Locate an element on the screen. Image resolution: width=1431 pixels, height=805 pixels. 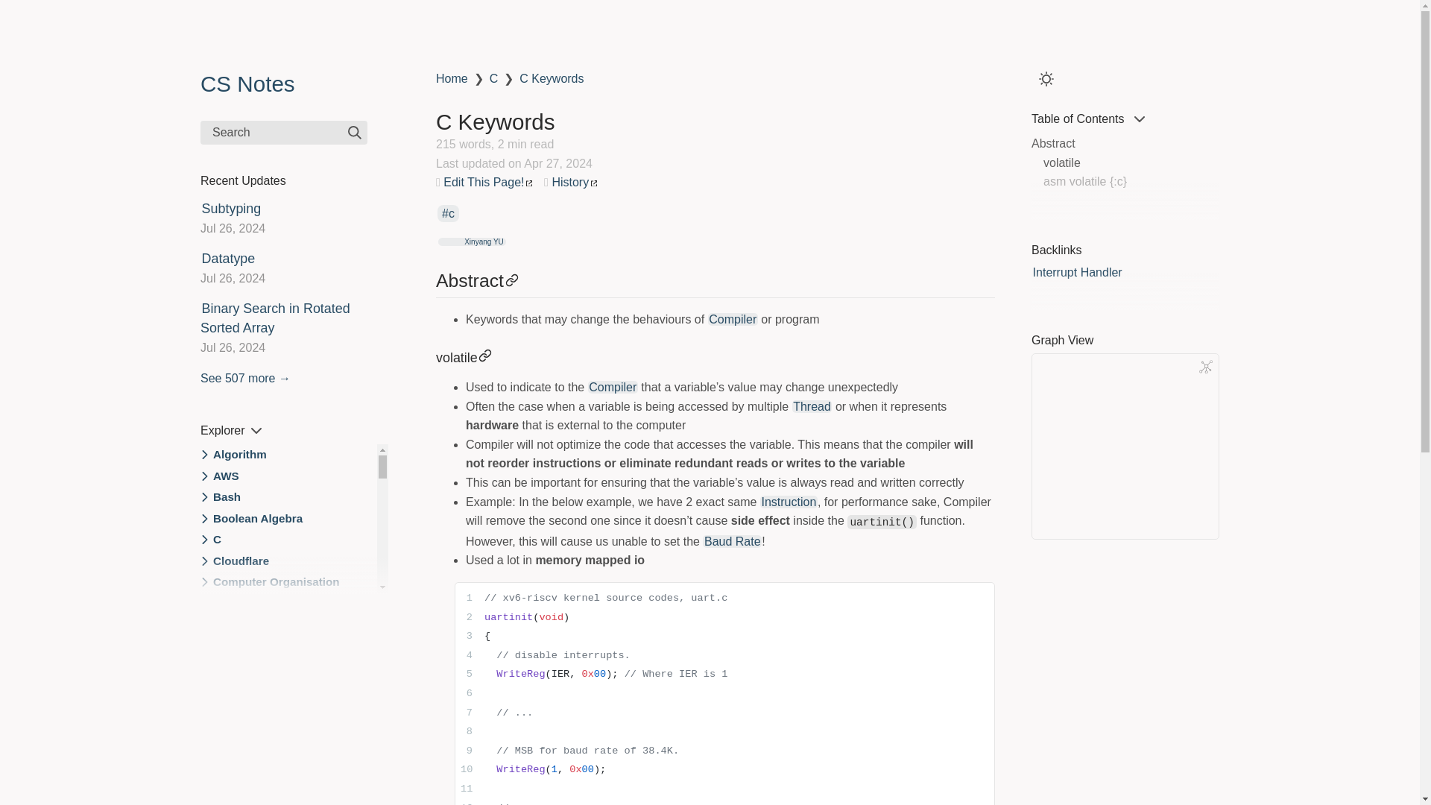
Datatype is located at coordinates (228, 258).